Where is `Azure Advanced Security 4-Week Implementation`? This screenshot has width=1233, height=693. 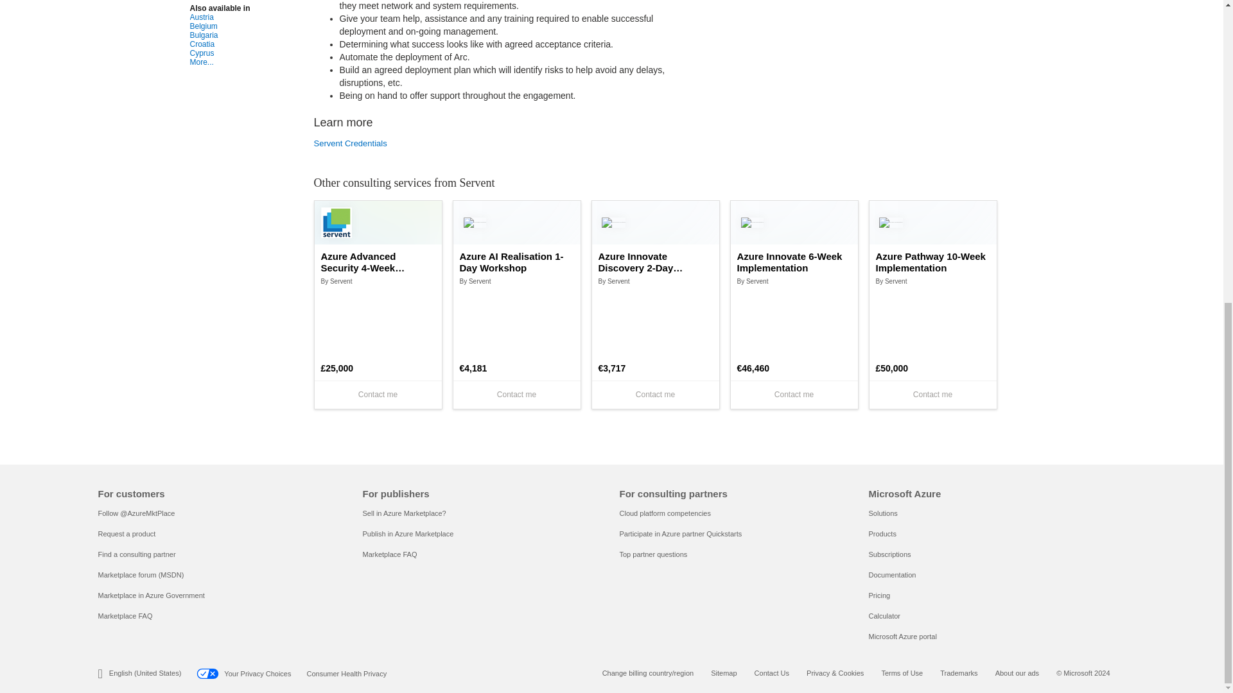 Azure Advanced Security 4-Week Implementation is located at coordinates (378, 262).